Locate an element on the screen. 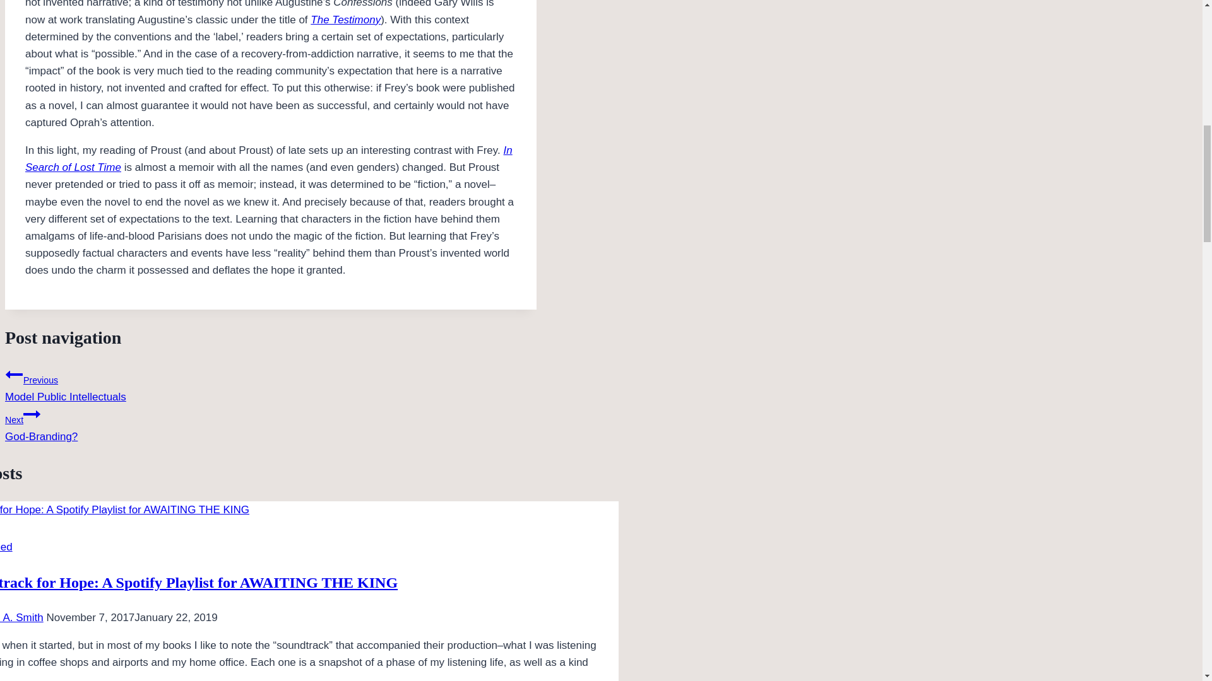 Image resolution: width=1212 pixels, height=681 pixels. Previous is located at coordinates (269, 159).